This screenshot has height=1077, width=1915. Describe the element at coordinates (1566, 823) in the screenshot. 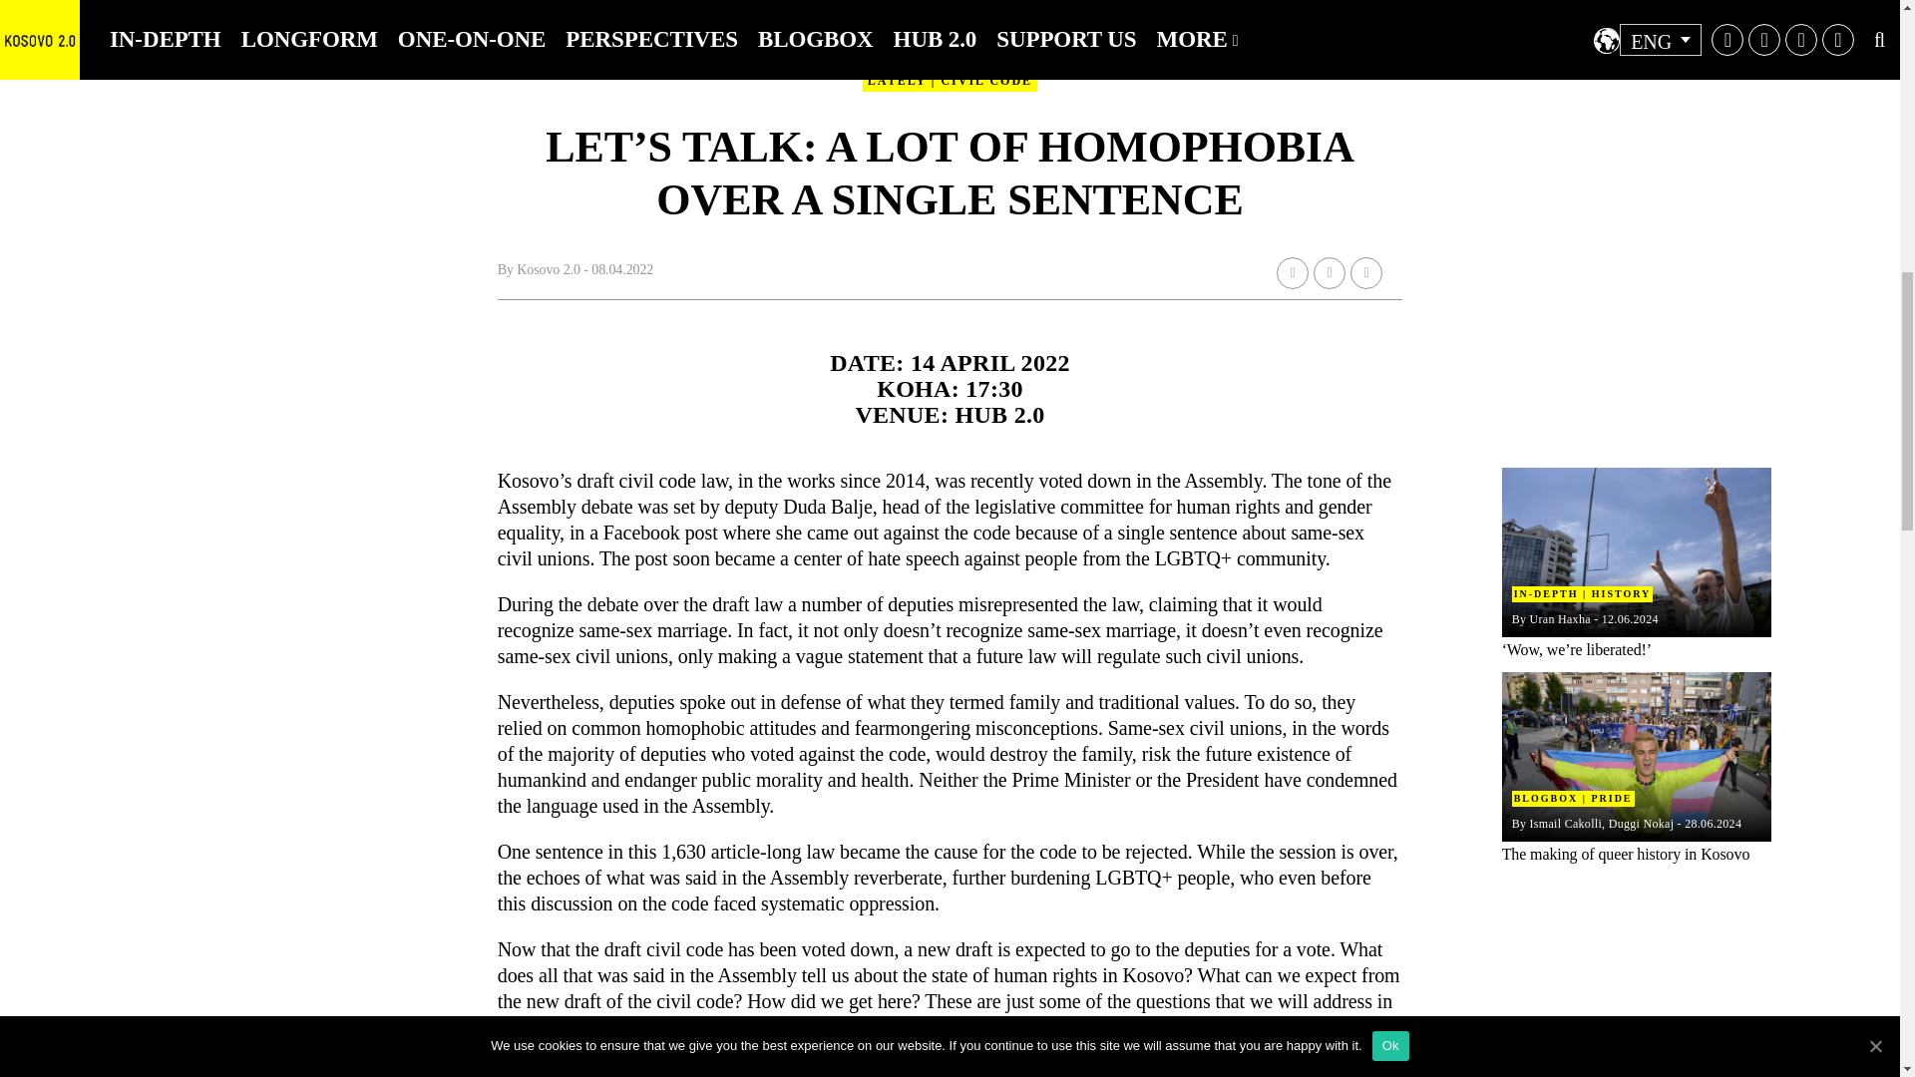

I see `Posts by Ismail Cakolli` at that location.